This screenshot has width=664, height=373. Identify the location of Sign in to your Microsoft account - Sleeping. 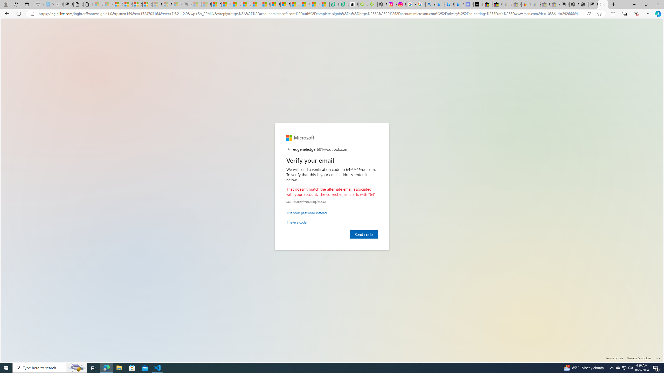
(98, 4).